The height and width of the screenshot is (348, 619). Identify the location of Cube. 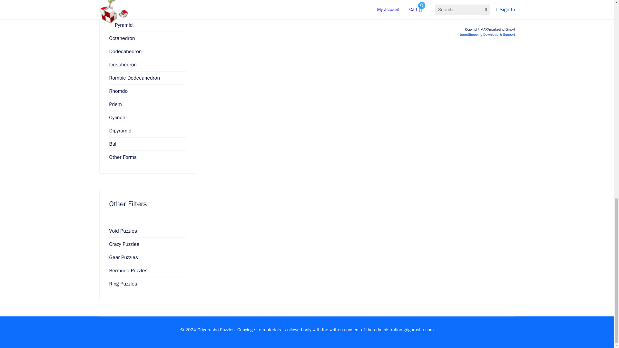
(147, 3).